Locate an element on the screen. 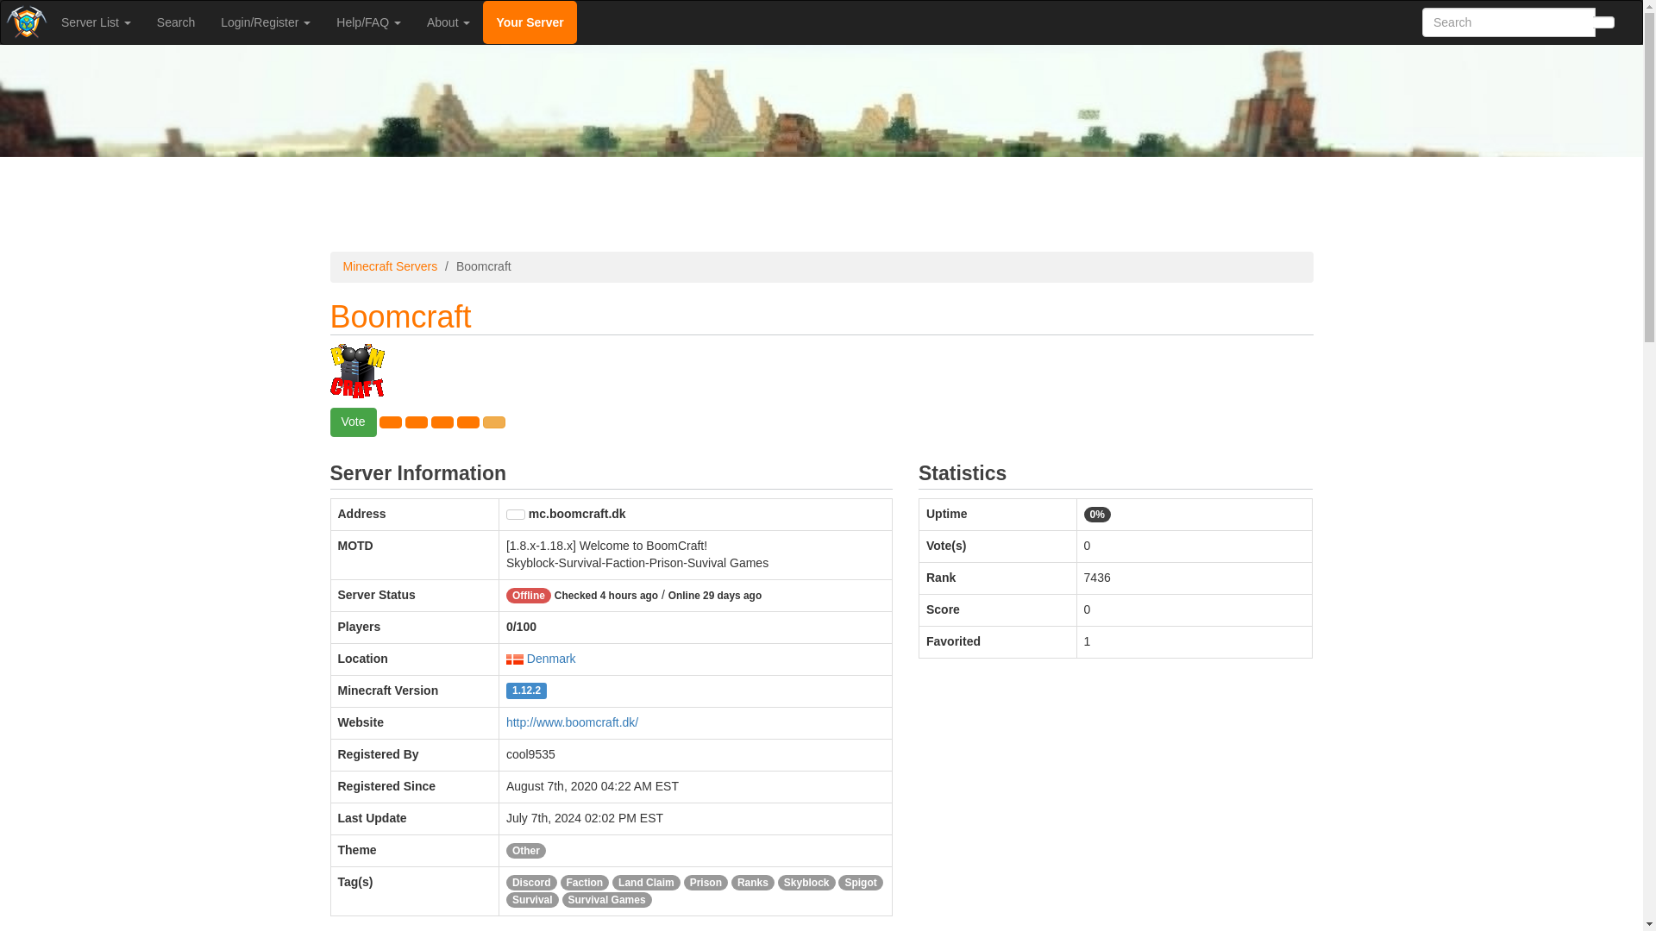  Search is located at coordinates (176, 22).